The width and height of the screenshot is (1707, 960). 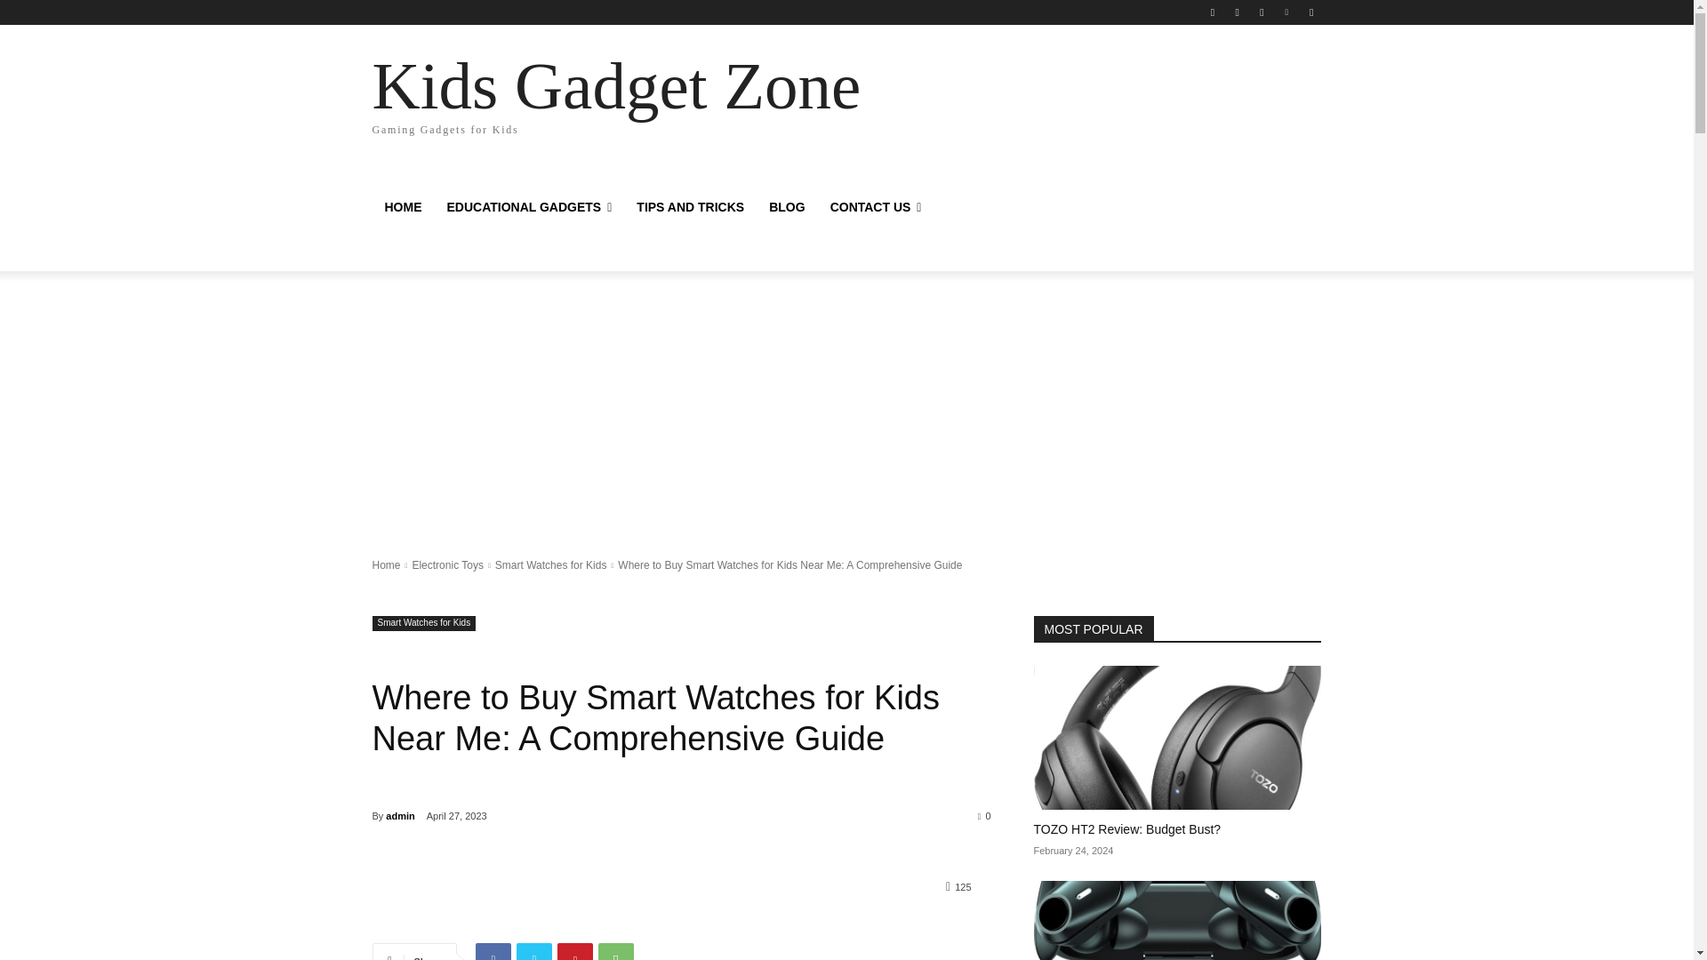 I want to click on View all posts in Smart Watches for Kids, so click(x=551, y=564).